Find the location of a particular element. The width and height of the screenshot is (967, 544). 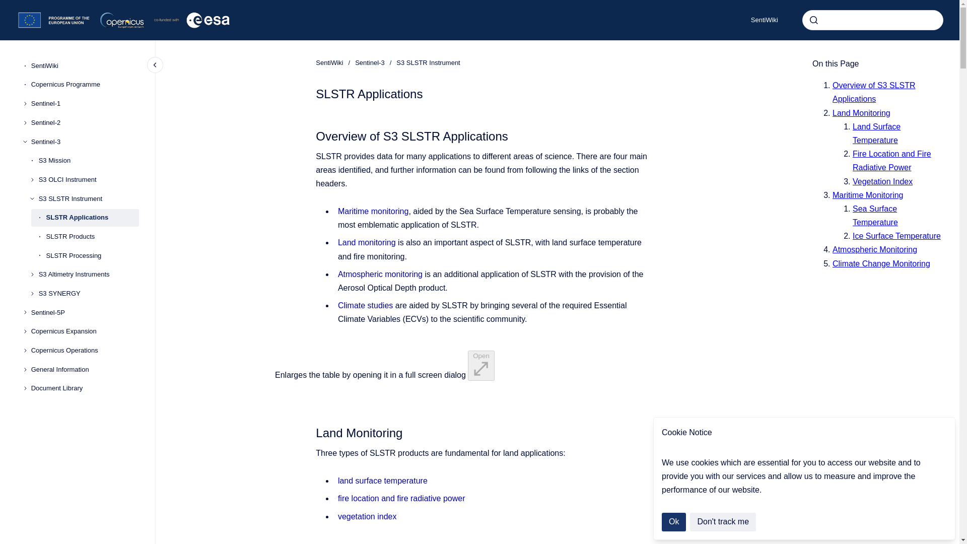

Copernicus Programme is located at coordinates (85, 85).